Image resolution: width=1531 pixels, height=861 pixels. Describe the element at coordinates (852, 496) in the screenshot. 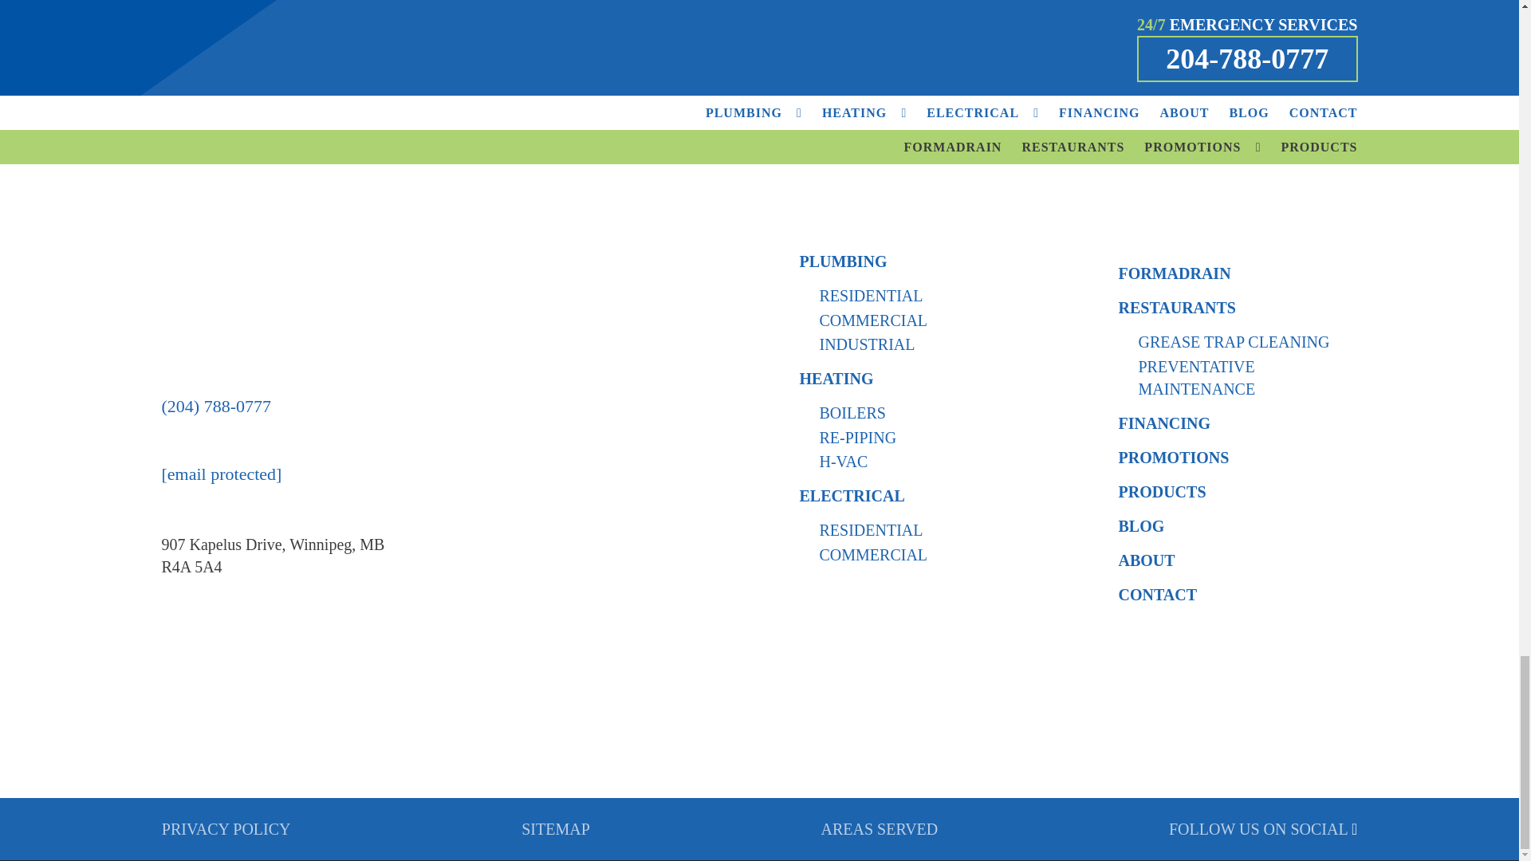

I see `Electrical Services` at that location.